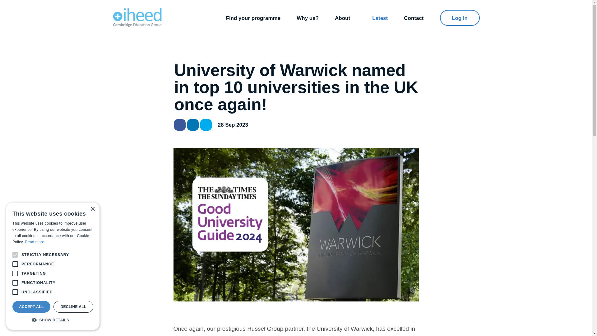 The height and width of the screenshot is (336, 597). I want to click on Find your programme, so click(253, 17).